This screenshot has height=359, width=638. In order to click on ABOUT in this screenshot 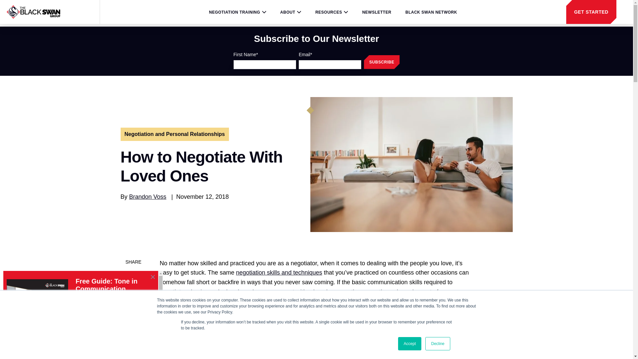, I will do `click(290, 12)`.